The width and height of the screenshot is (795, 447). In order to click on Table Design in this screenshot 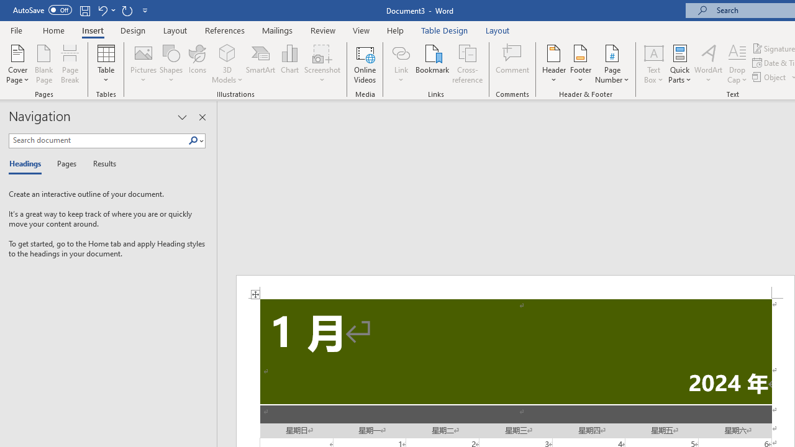, I will do `click(445, 30)`.